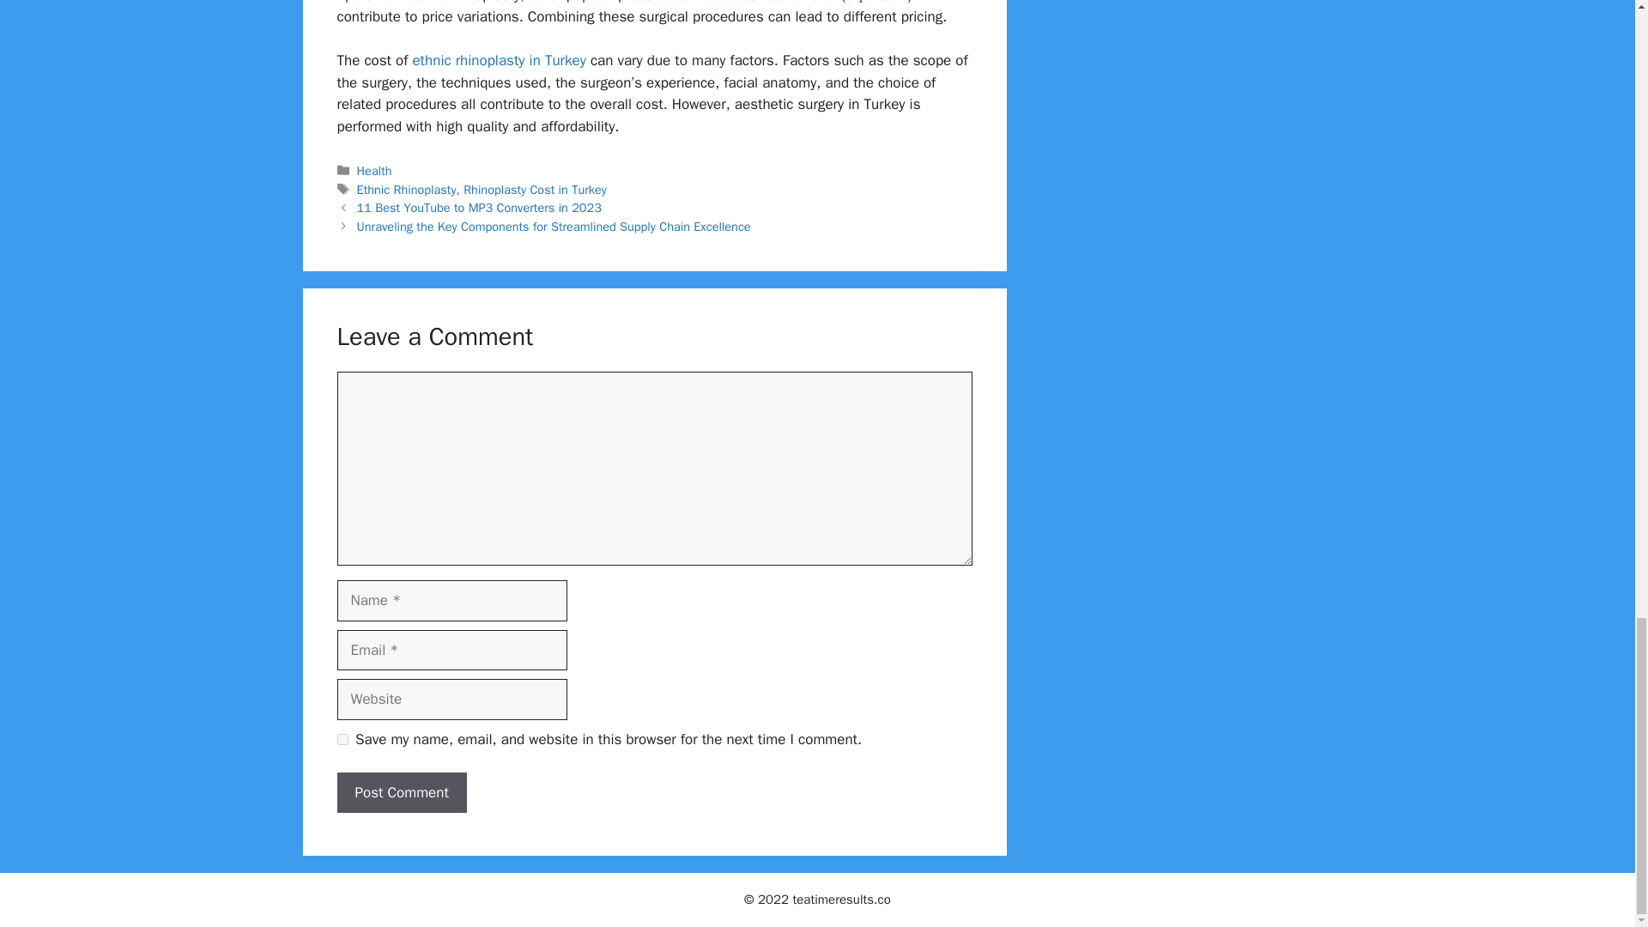 This screenshot has width=1648, height=927. Describe the element at coordinates (401, 793) in the screenshot. I see `Post Comment` at that location.